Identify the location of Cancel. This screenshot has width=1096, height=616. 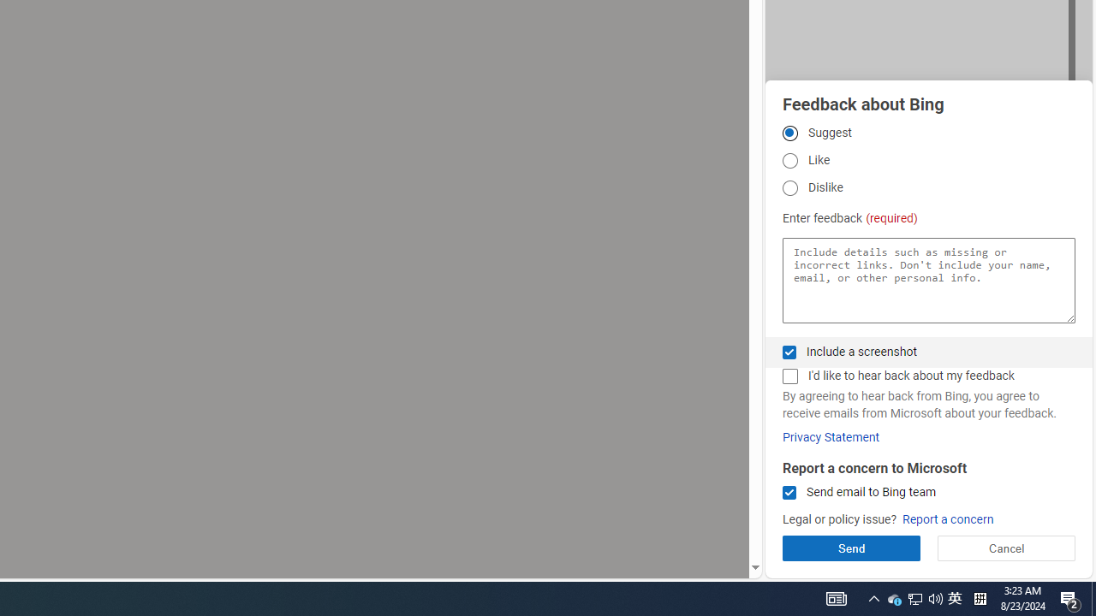
(1005, 548).